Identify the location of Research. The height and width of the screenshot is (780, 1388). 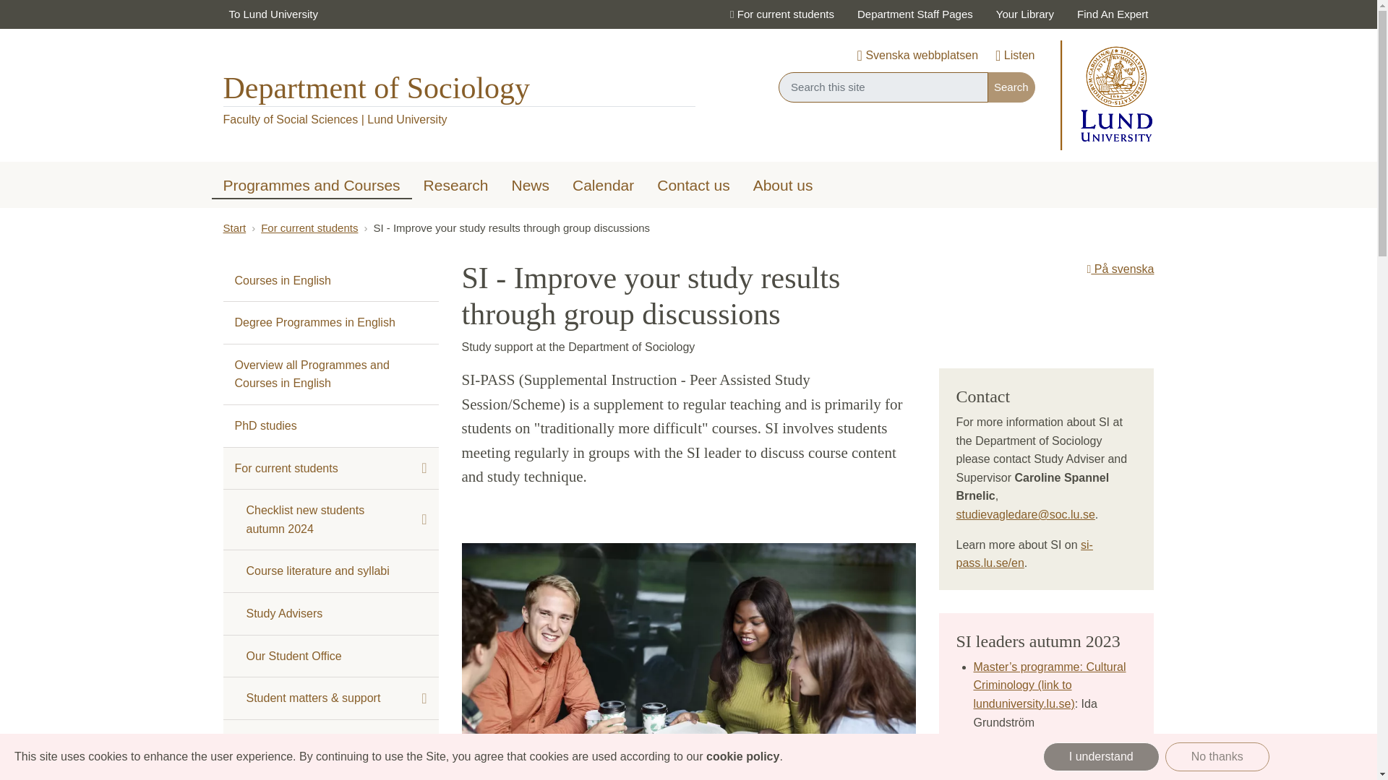
(455, 186).